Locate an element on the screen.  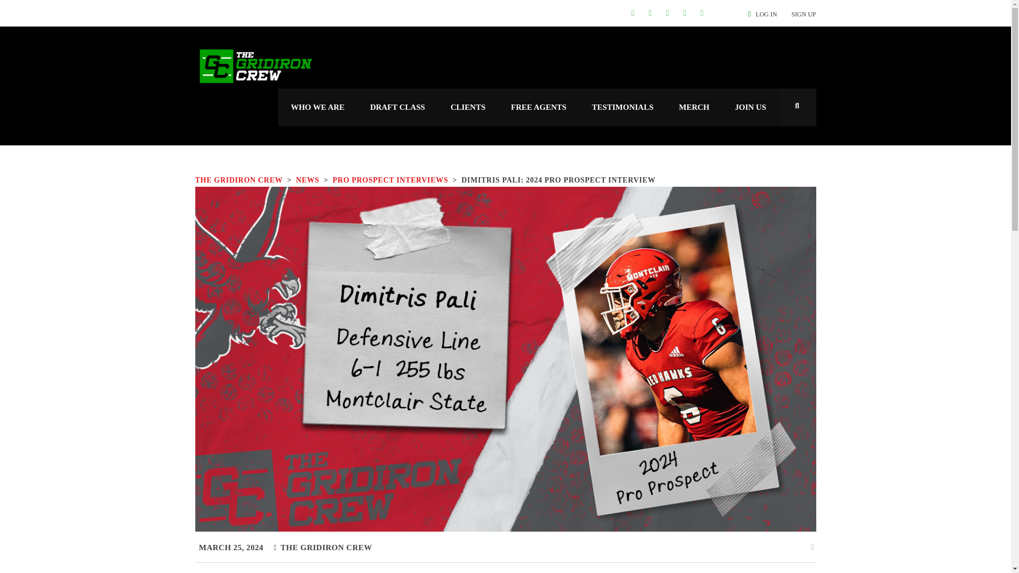
TESTIMONIALS is located at coordinates (622, 107).